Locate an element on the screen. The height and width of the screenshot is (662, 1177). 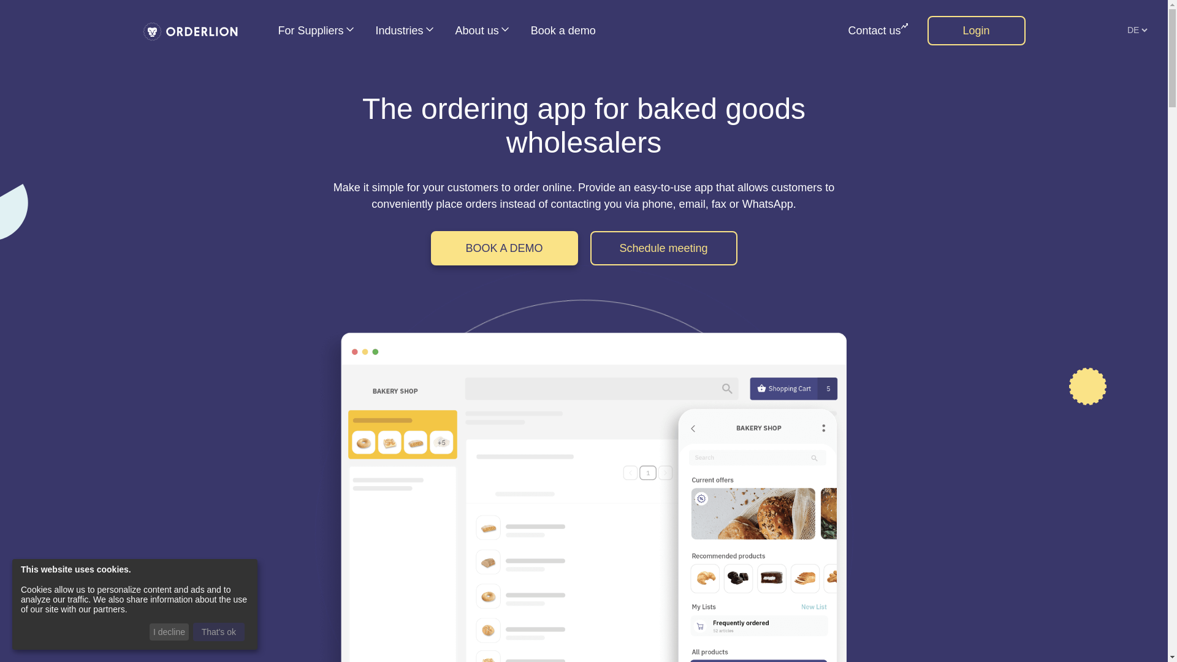
Book a demo is located at coordinates (563, 31).